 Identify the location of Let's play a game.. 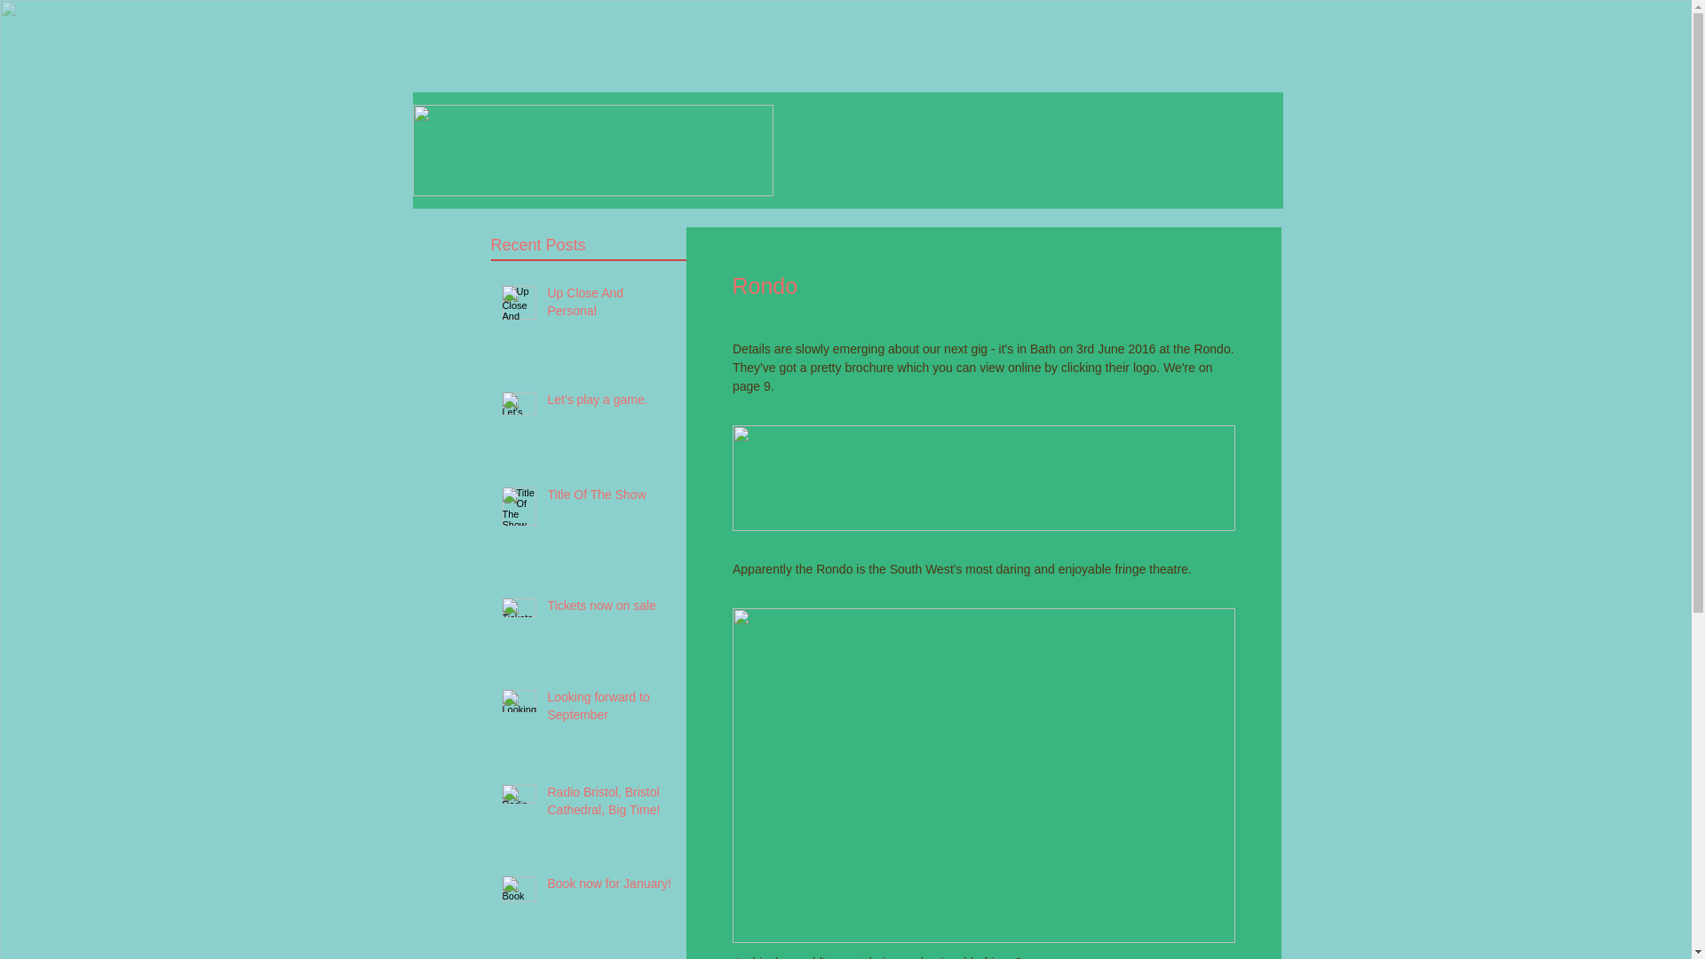
(611, 403).